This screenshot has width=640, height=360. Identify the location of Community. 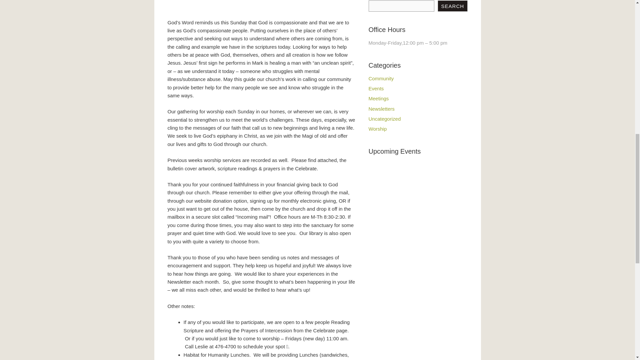
(381, 78).